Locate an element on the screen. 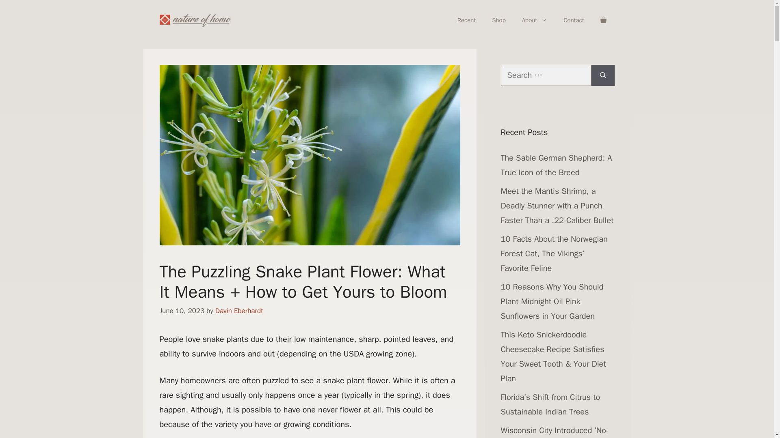 The width and height of the screenshot is (780, 438). Shop is located at coordinates (499, 20).